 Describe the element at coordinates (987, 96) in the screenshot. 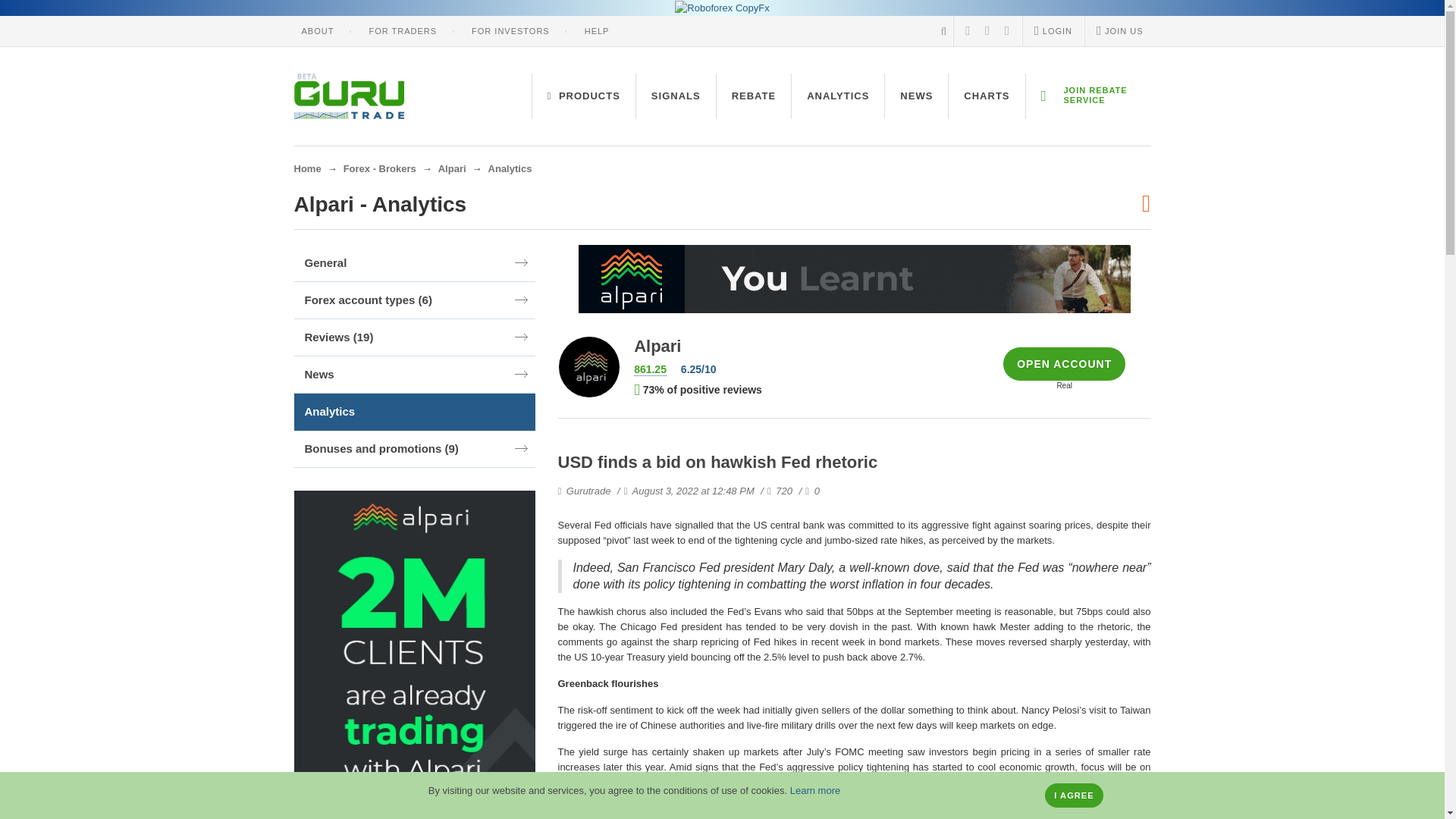

I see `CHARTS` at that location.